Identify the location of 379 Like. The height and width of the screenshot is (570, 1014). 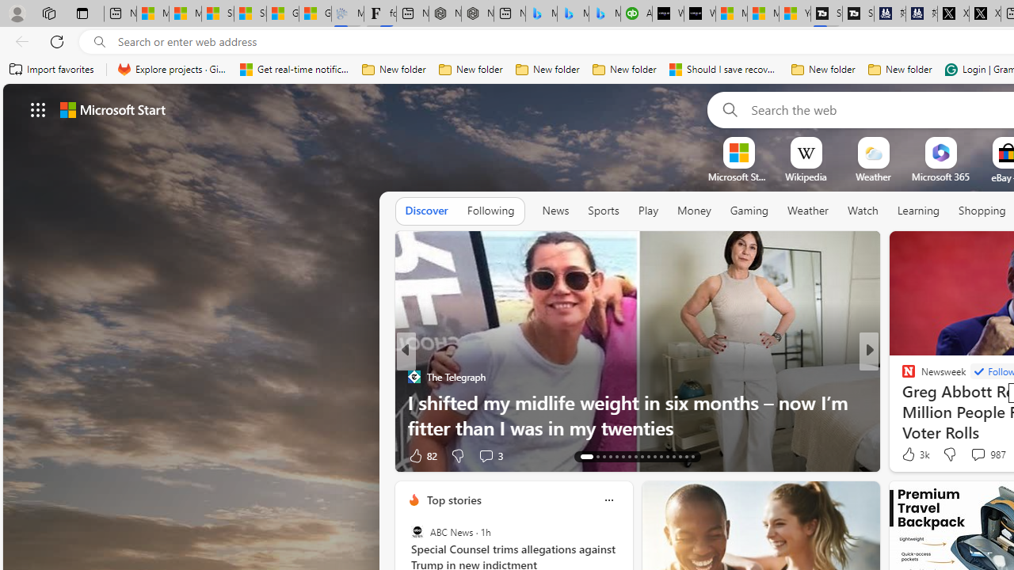
(913, 454).